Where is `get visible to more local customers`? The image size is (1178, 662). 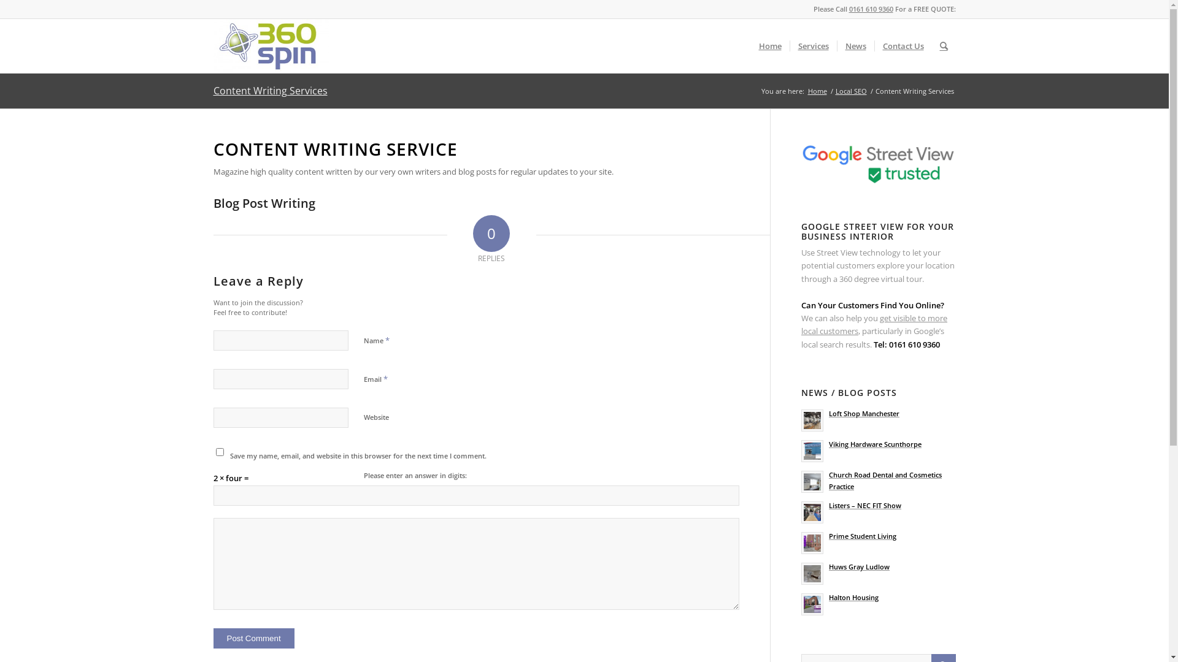
get visible to more local customers is located at coordinates (874, 325).